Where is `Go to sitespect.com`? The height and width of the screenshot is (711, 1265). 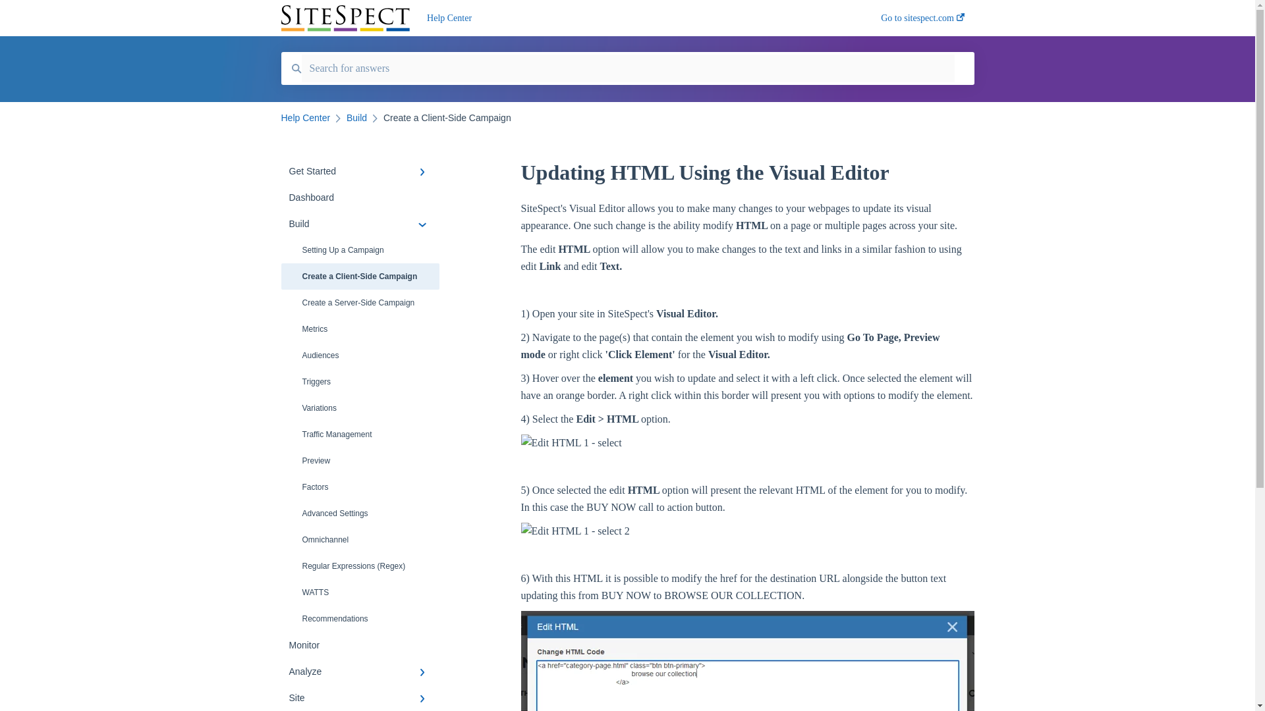
Go to sitespect.com is located at coordinates (922, 22).